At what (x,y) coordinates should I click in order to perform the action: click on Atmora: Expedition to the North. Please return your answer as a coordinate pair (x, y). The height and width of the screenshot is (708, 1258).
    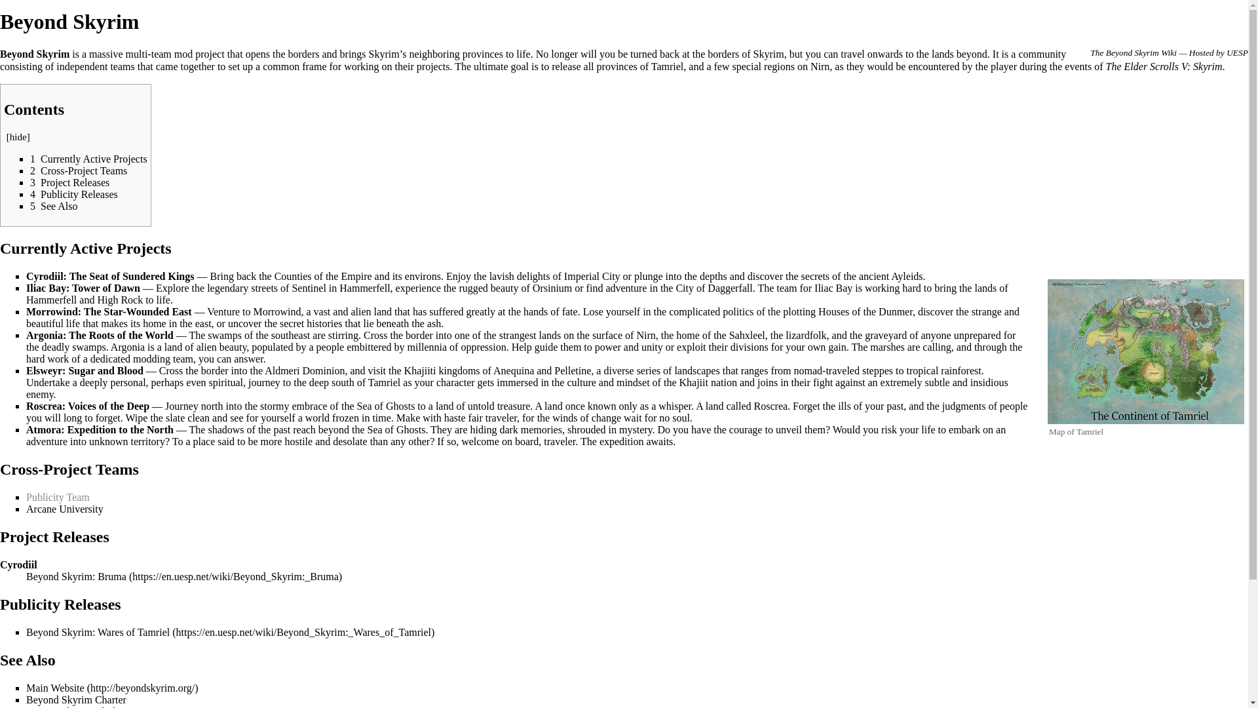
    Looking at the image, I should click on (100, 429).